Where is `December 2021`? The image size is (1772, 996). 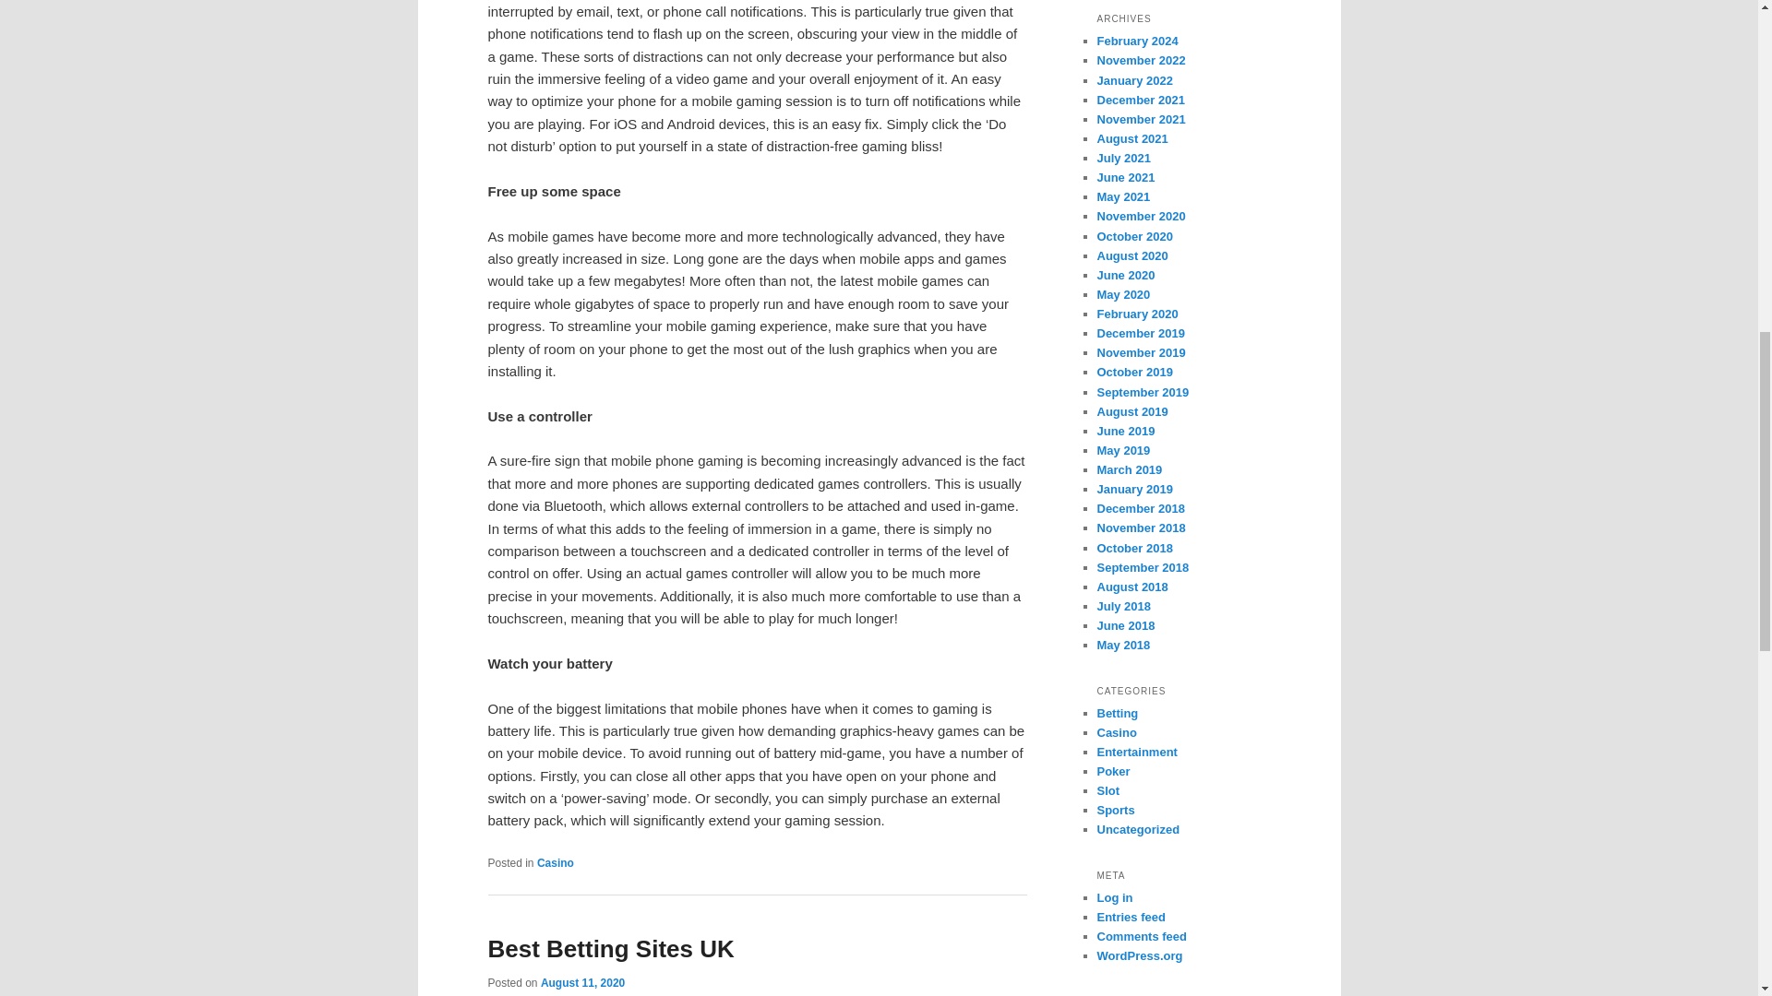 December 2021 is located at coordinates (1140, 100).